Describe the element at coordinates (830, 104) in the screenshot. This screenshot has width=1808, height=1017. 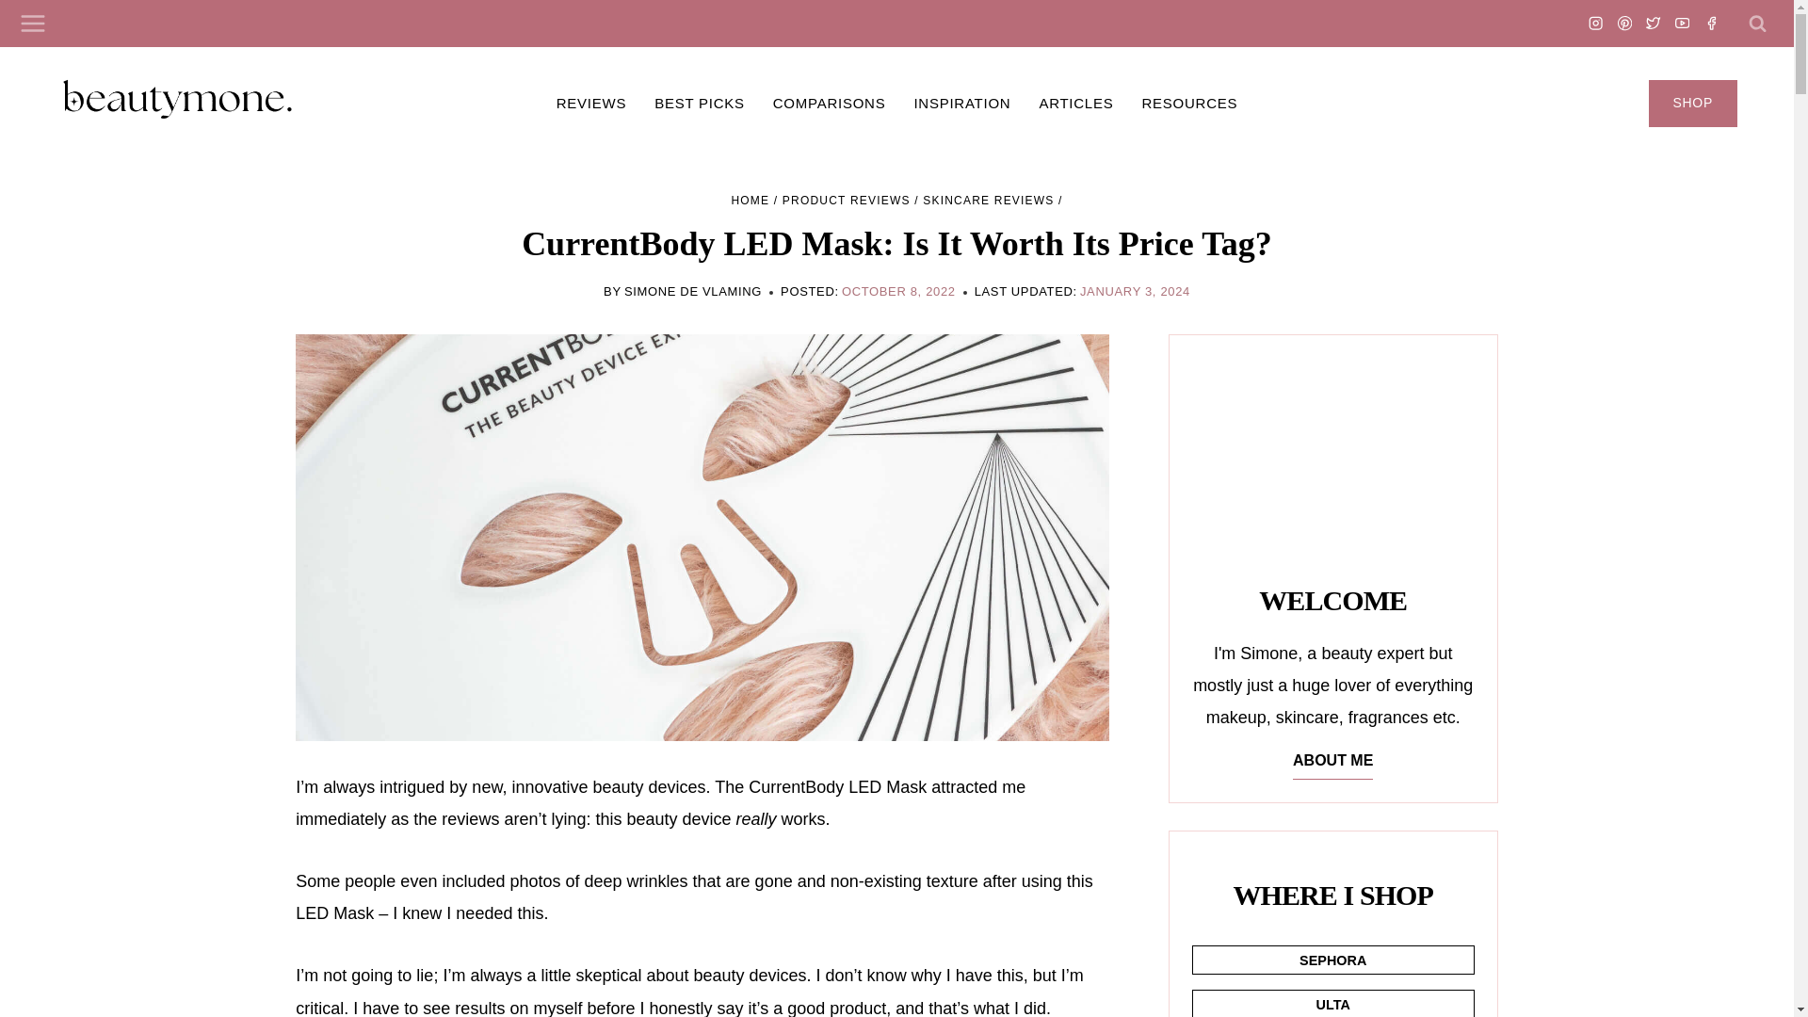
I see `COMPARISONS` at that location.